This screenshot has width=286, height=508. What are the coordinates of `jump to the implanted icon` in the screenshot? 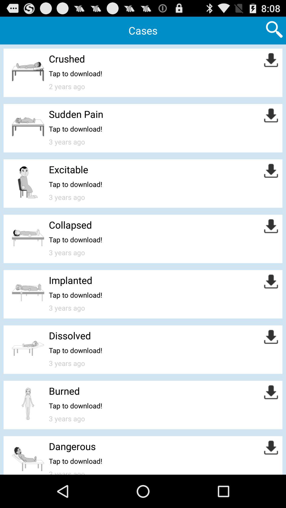 It's located at (70, 280).